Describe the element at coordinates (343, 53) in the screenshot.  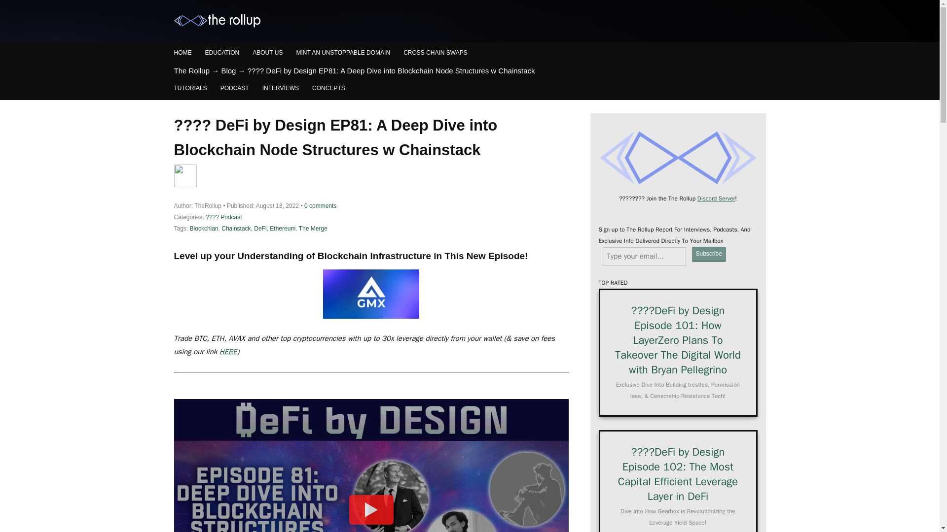
I see `MINT AN UNSTOPPABLE DOMAIN` at that location.